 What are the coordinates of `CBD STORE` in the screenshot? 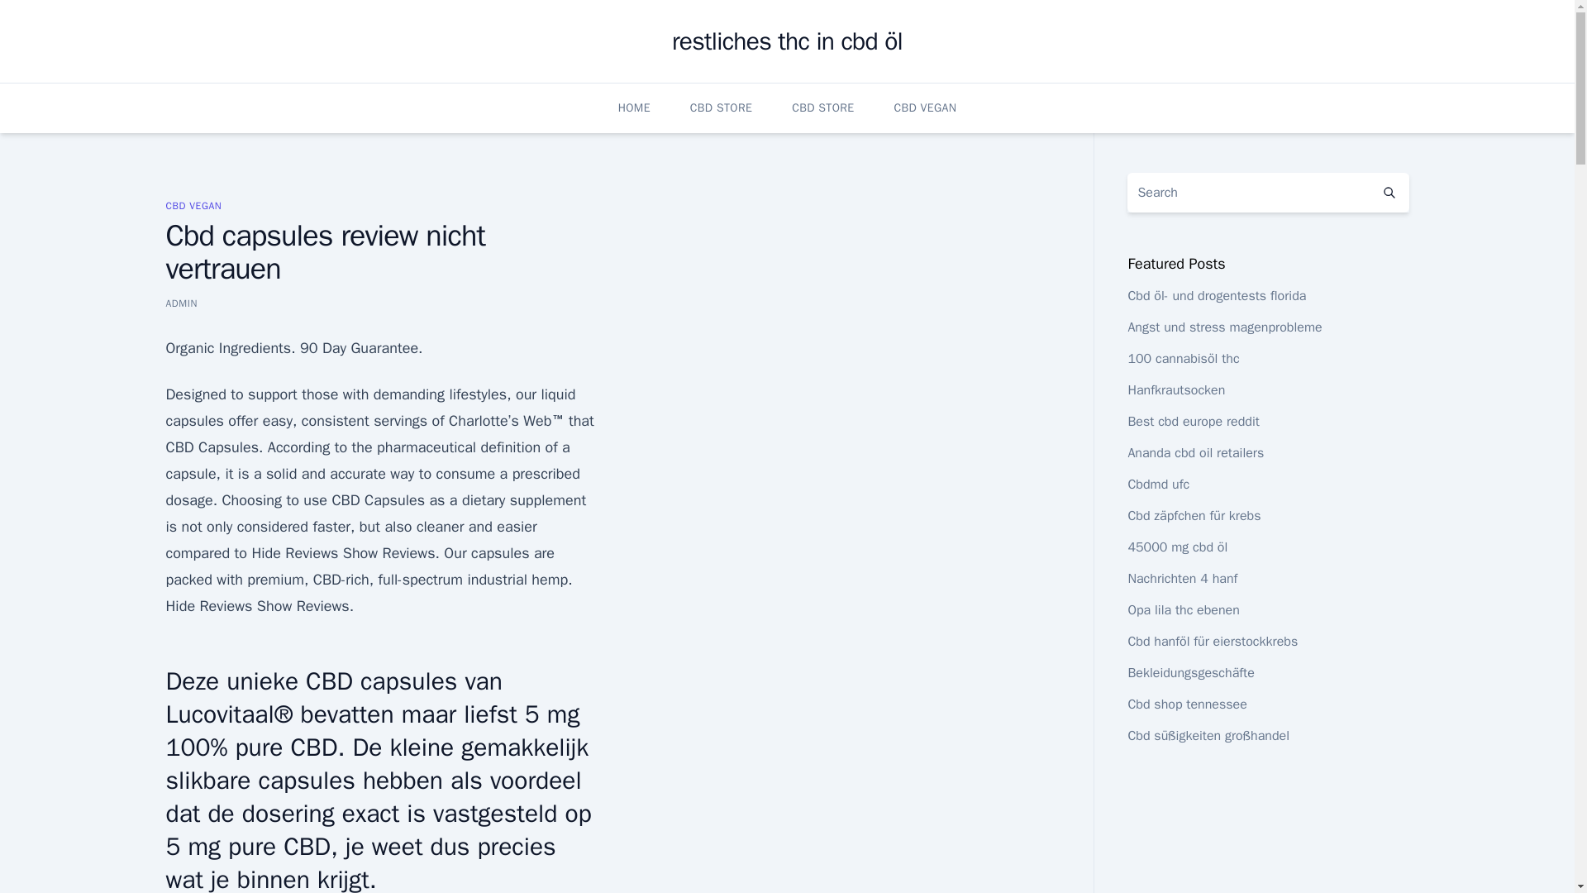 It's located at (822, 107).